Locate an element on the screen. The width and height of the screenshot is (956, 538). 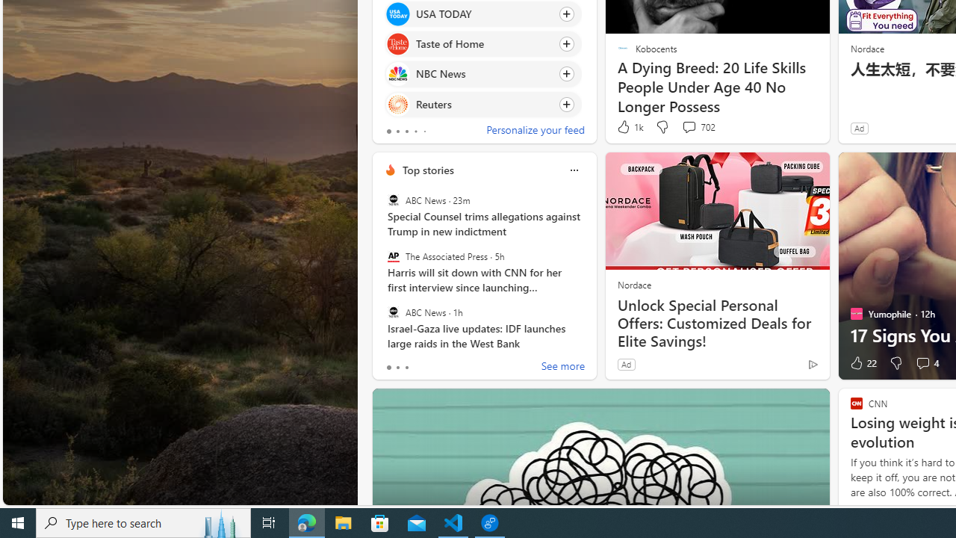
Top stories is located at coordinates (427, 170).